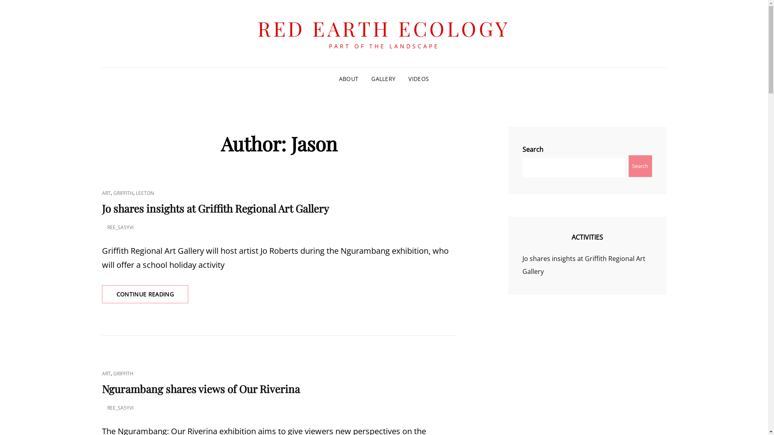 Image resolution: width=774 pixels, height=435 pixels. Describe the element at coordinates (144, 193) in the screenshot. I see `LEETON` at that location.